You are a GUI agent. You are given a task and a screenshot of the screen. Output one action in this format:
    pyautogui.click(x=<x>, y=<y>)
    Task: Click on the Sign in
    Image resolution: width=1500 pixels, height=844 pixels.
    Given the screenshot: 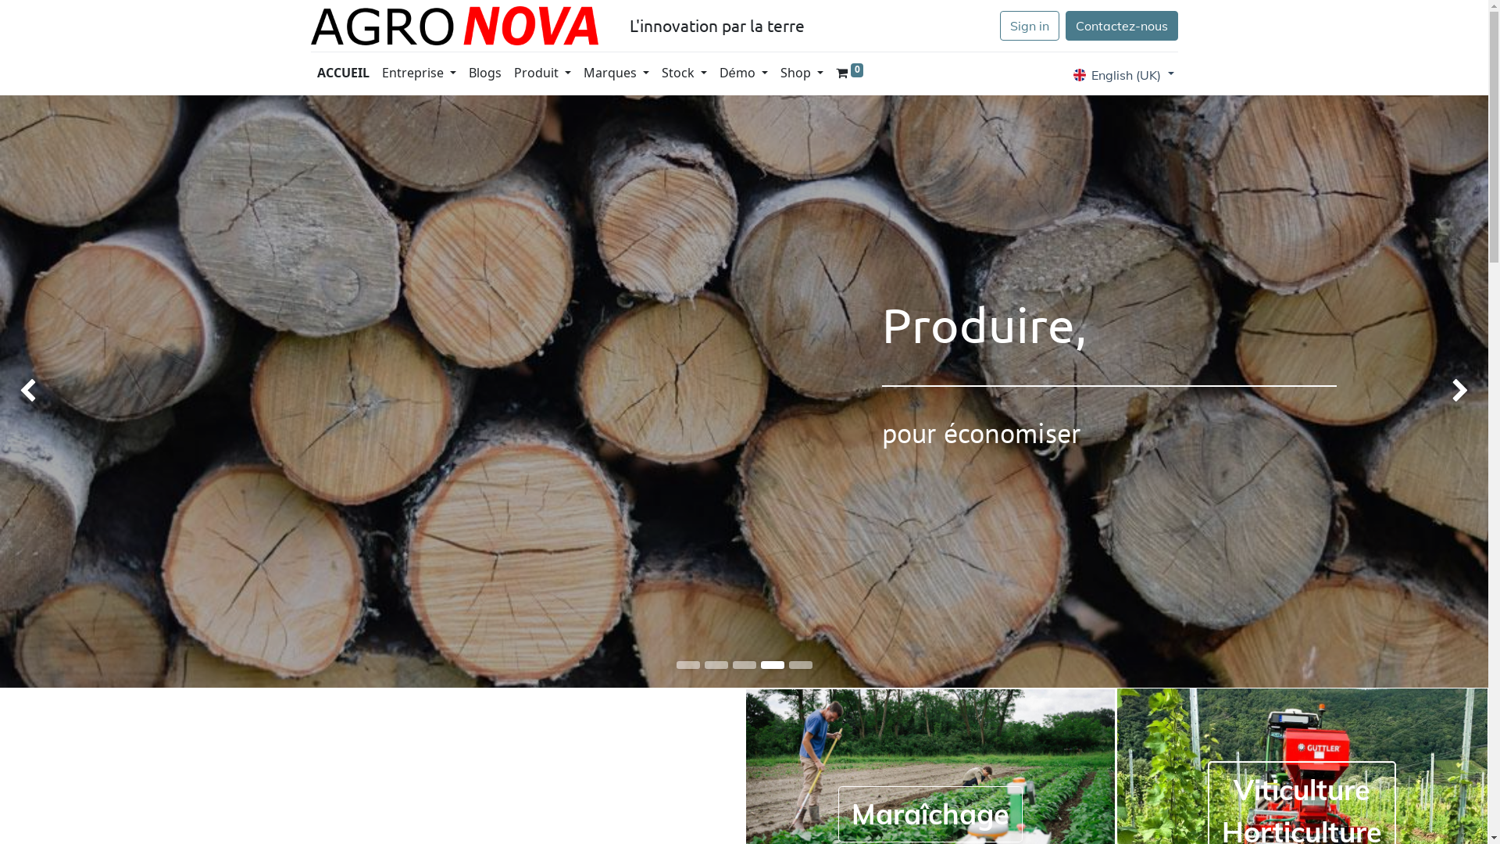 What is the action you would take?
    pyautogui.click(x=1030, y=26)
    